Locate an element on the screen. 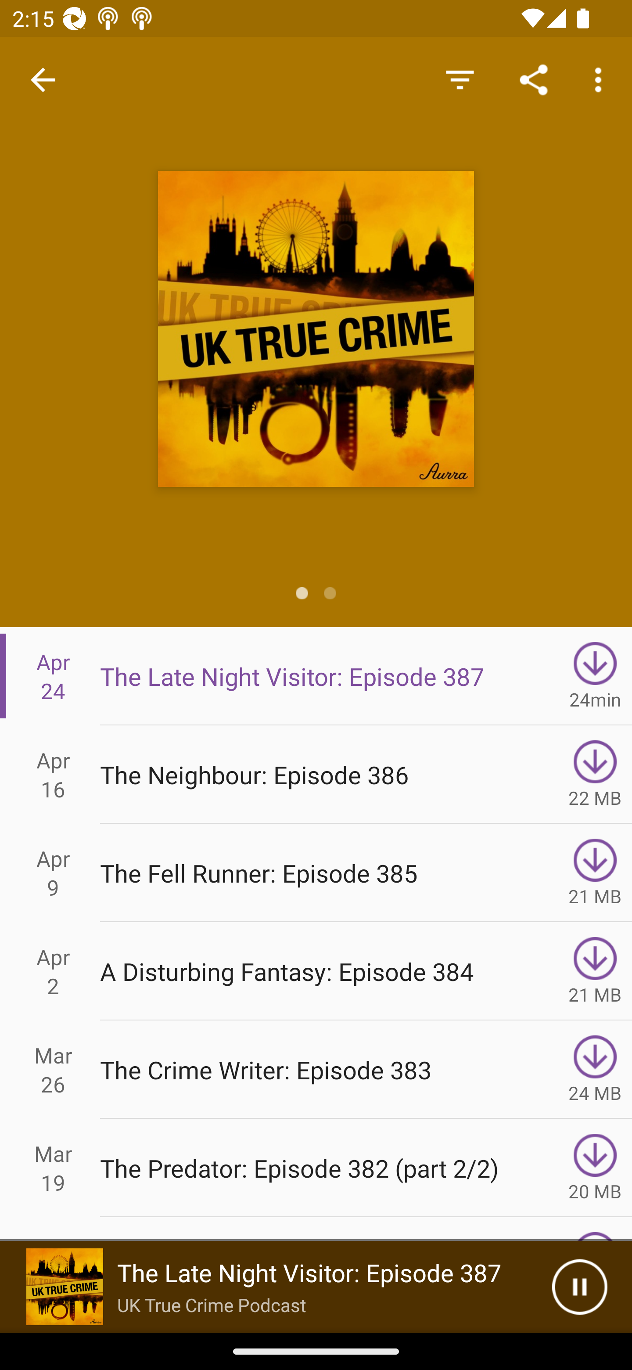 The image size is (632, 1370). More options is located at coordinates (601, 79).